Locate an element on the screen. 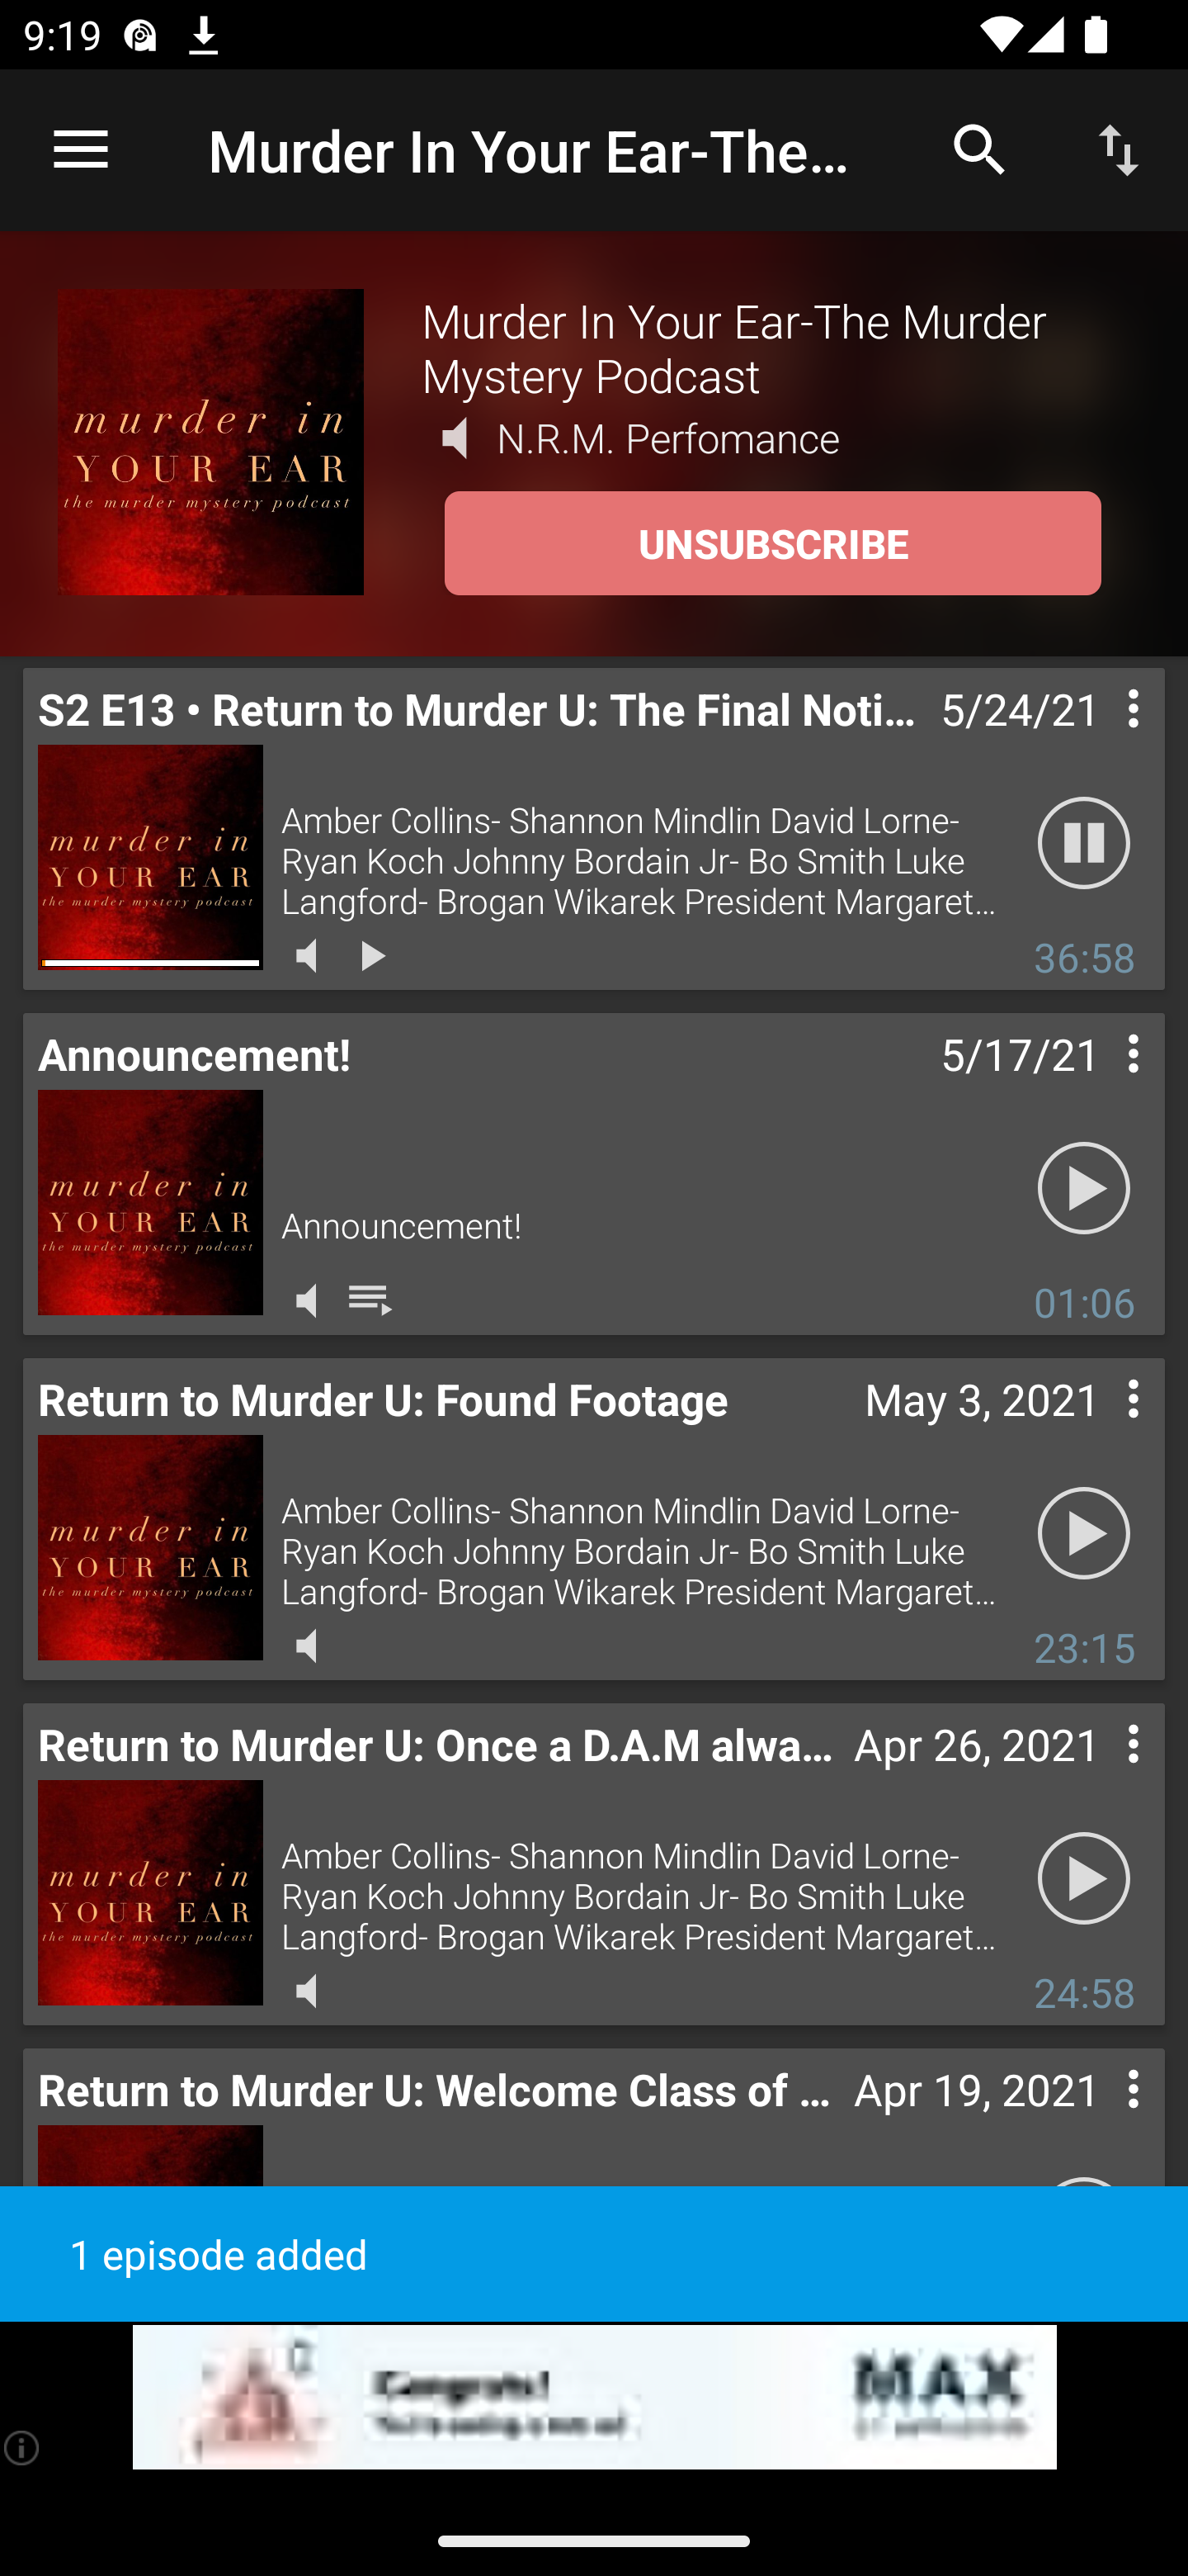 The image size is (1188, 2576). Play is located at coordinates (1084, 1879).